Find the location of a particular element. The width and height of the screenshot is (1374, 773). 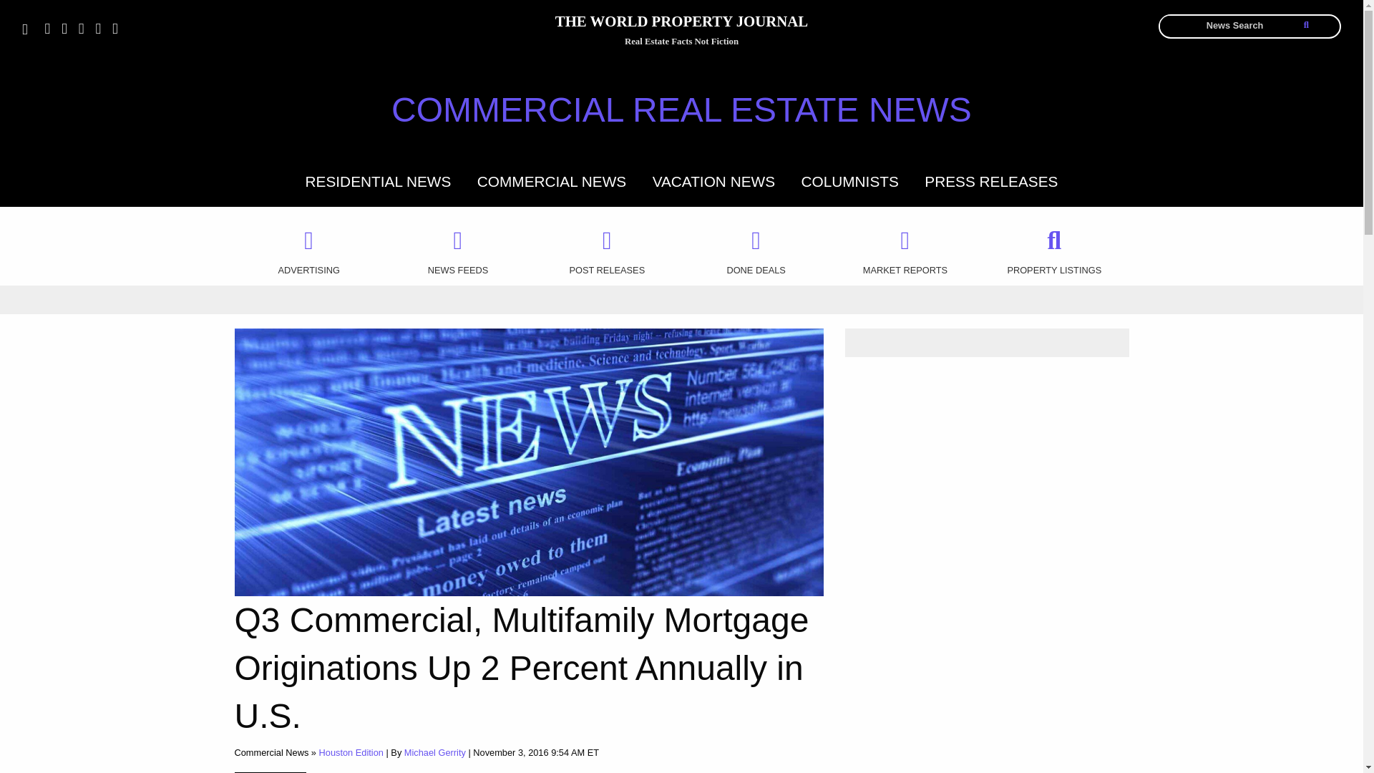

COLUMNISTS is located at coordinates (849, 180).